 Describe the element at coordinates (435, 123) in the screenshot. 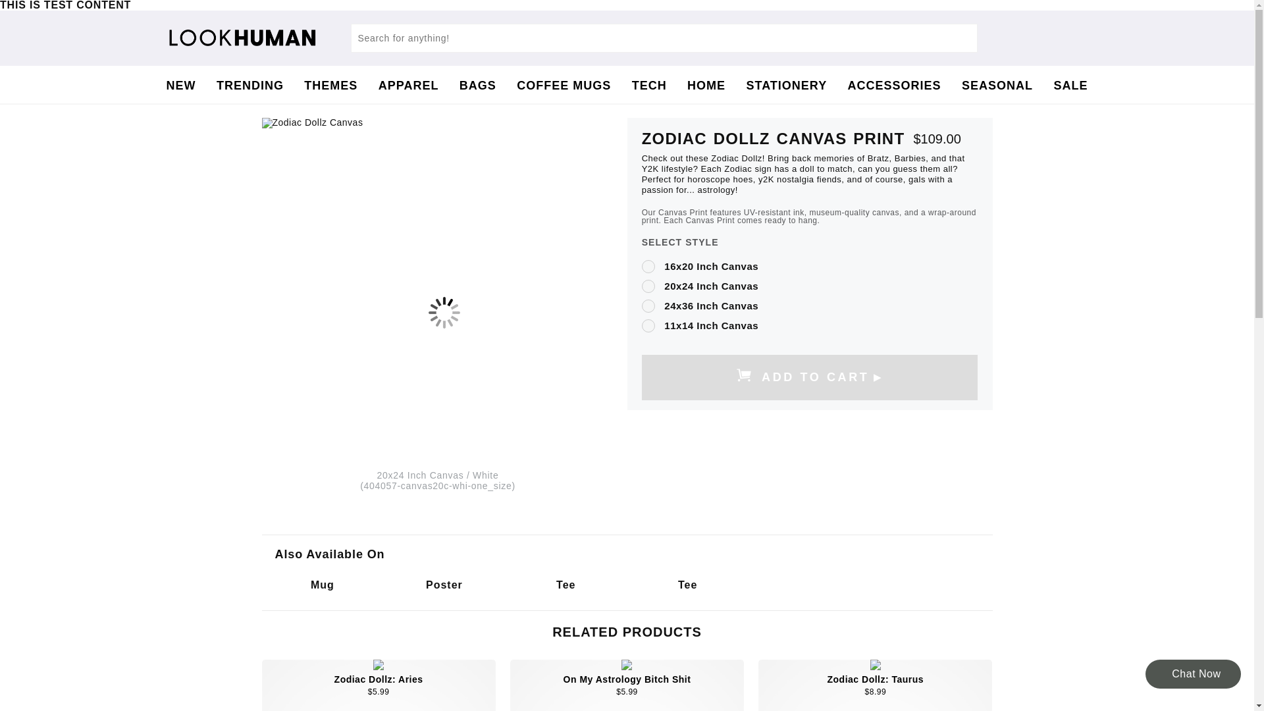

I see `Zodiac Dollz Canvas` at that location.